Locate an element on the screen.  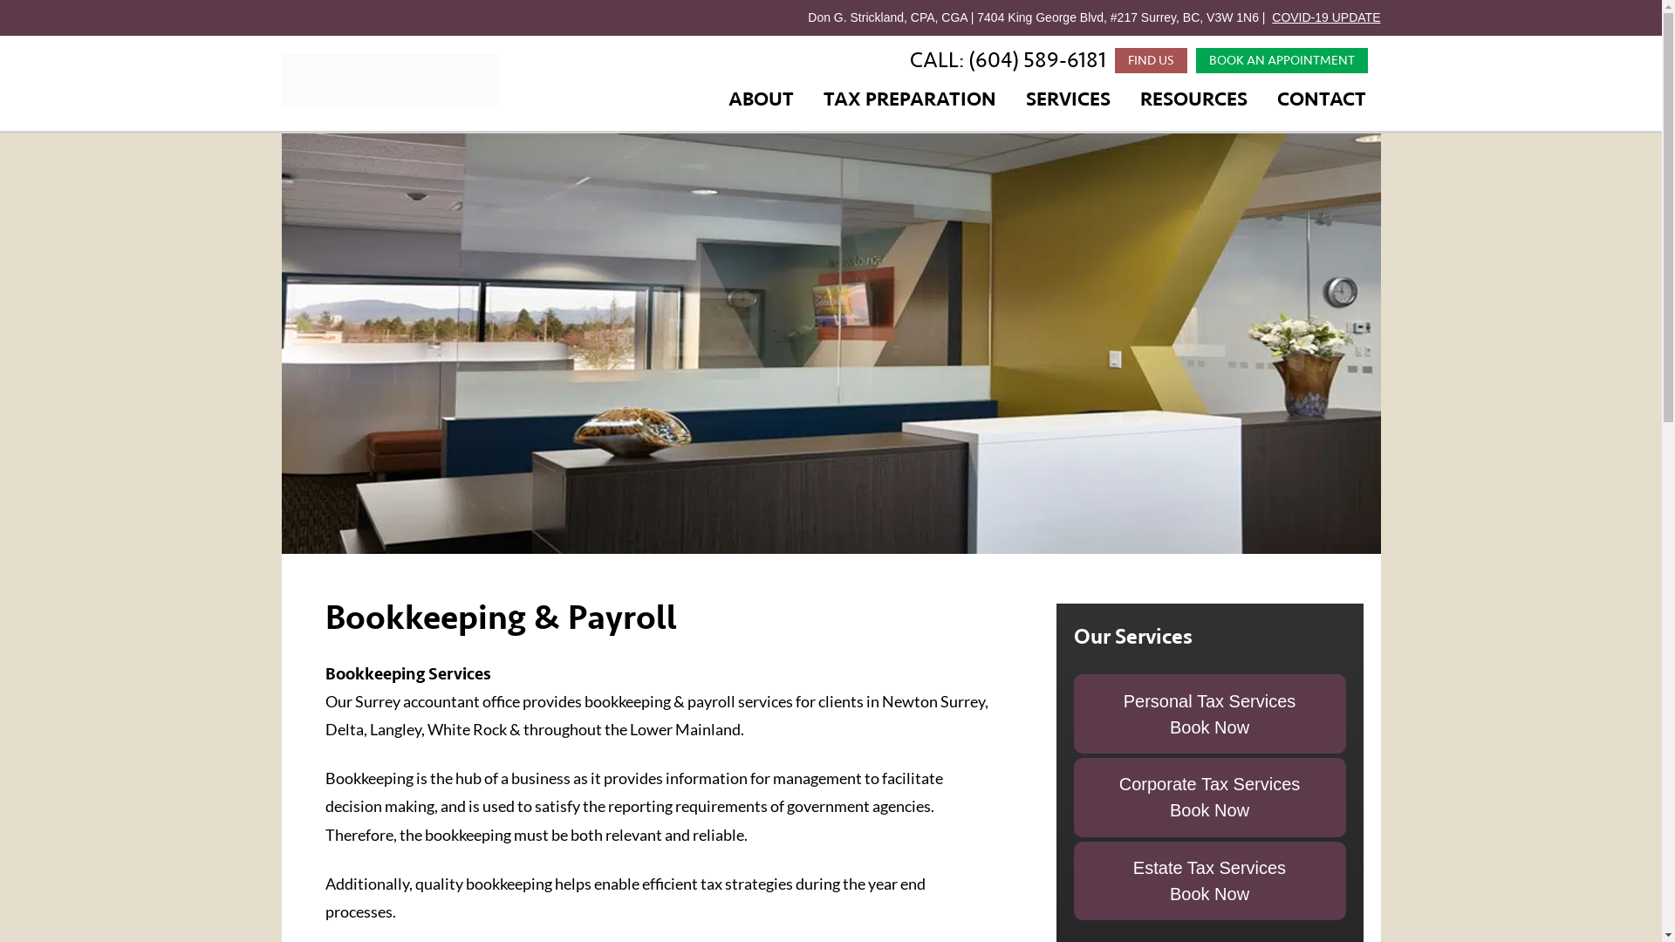
Personal Tax Services
Book Now is located at coordinates (1209, 713).